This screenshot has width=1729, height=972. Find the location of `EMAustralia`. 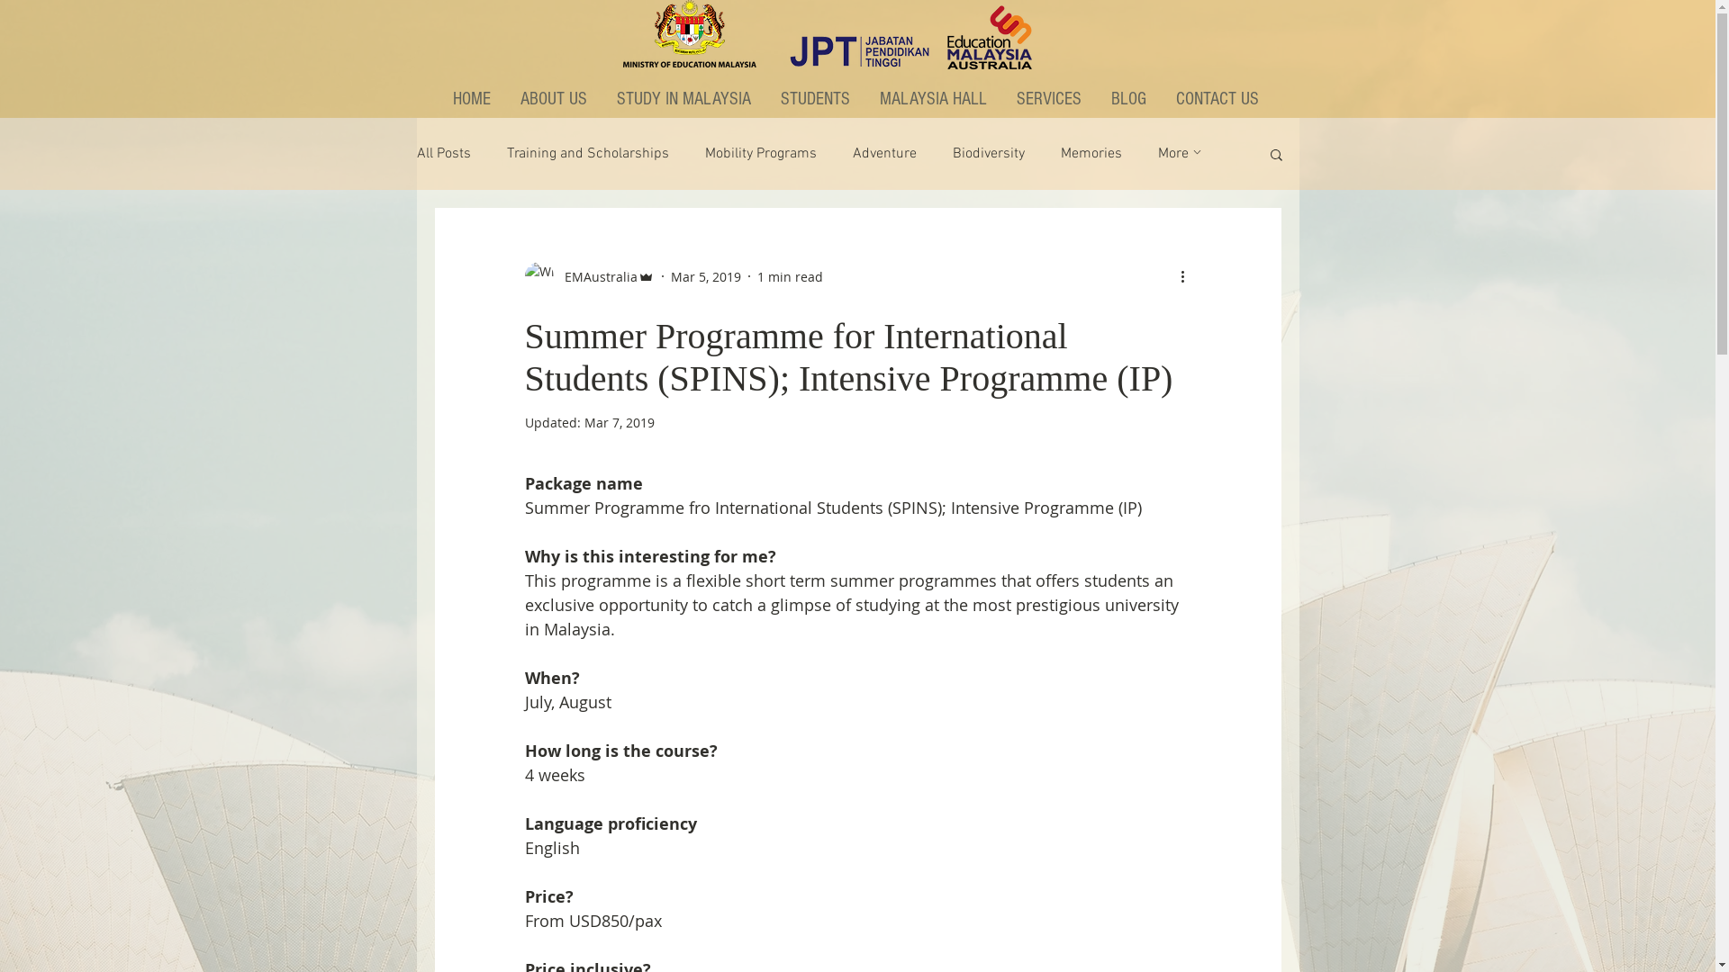

EMAustralia is located at coordinates (589, 276).